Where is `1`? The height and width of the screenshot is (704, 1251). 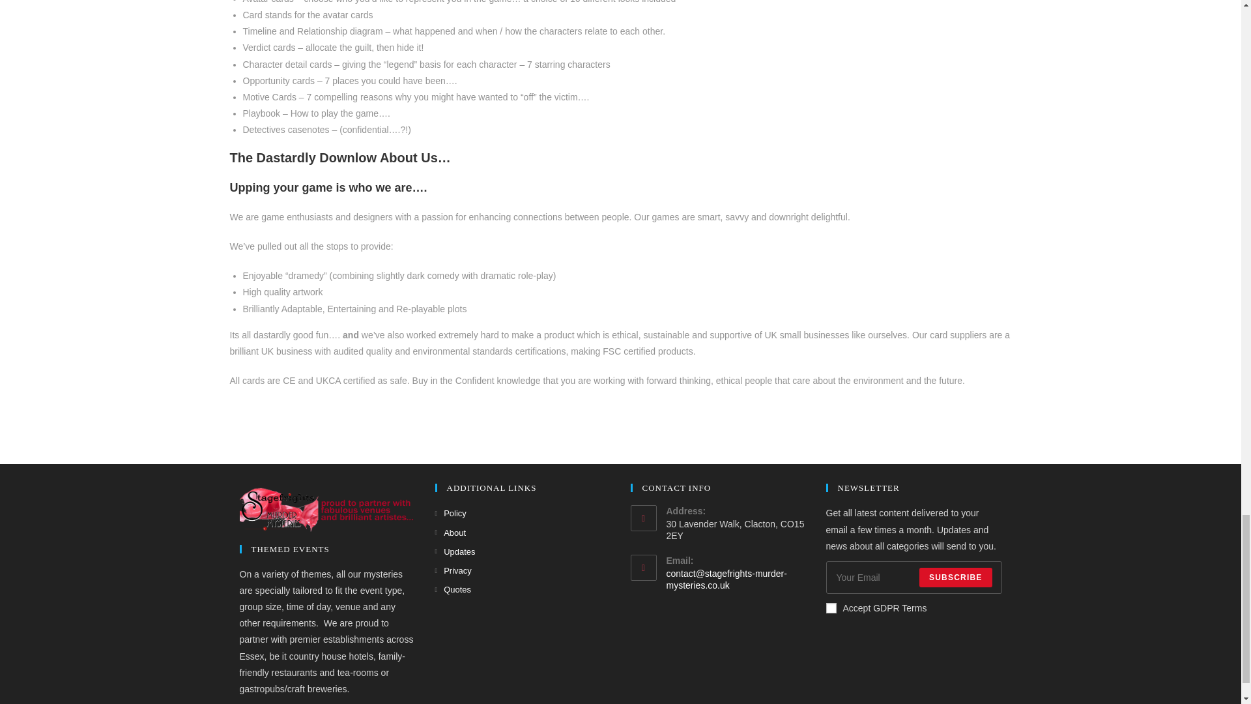 1 is located at coordinates (831, 608).